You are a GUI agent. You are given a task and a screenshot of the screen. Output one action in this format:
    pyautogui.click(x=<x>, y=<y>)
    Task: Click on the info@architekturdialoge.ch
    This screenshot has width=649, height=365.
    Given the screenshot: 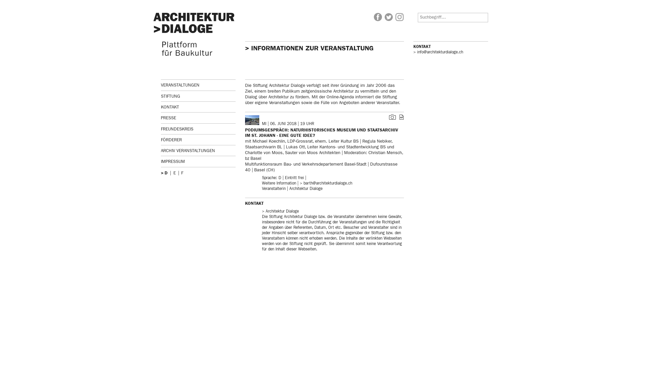 What is the action you would take?
    pyautogui.click(x=438, y=52)
    